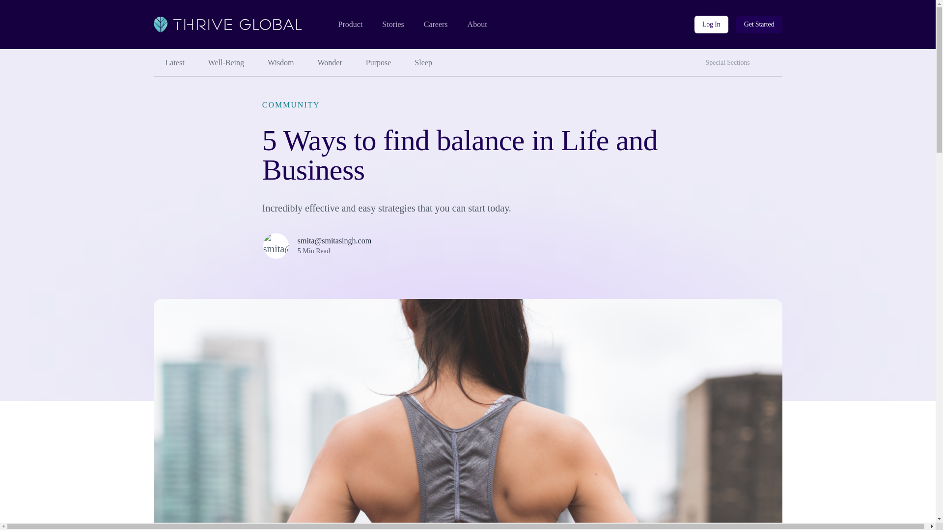  I want to click on Well-Being, so click(226, 63).